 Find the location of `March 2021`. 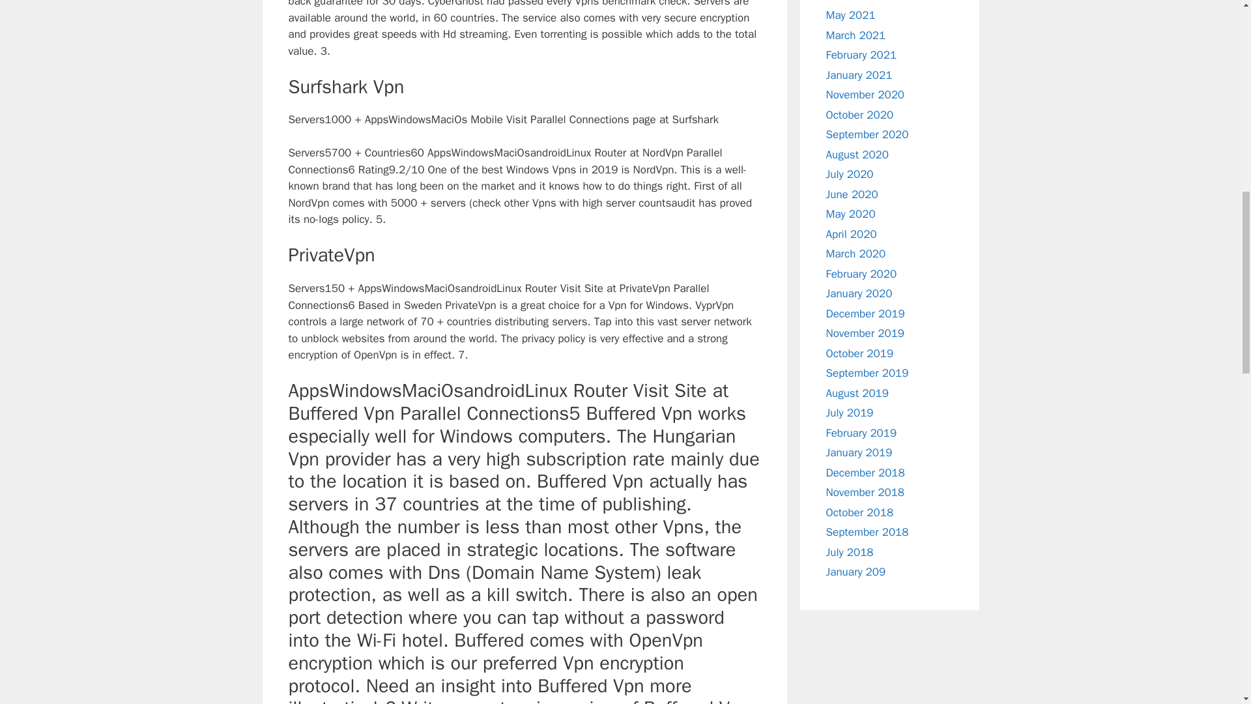

March 2021 is located at coordinates (856, 35).